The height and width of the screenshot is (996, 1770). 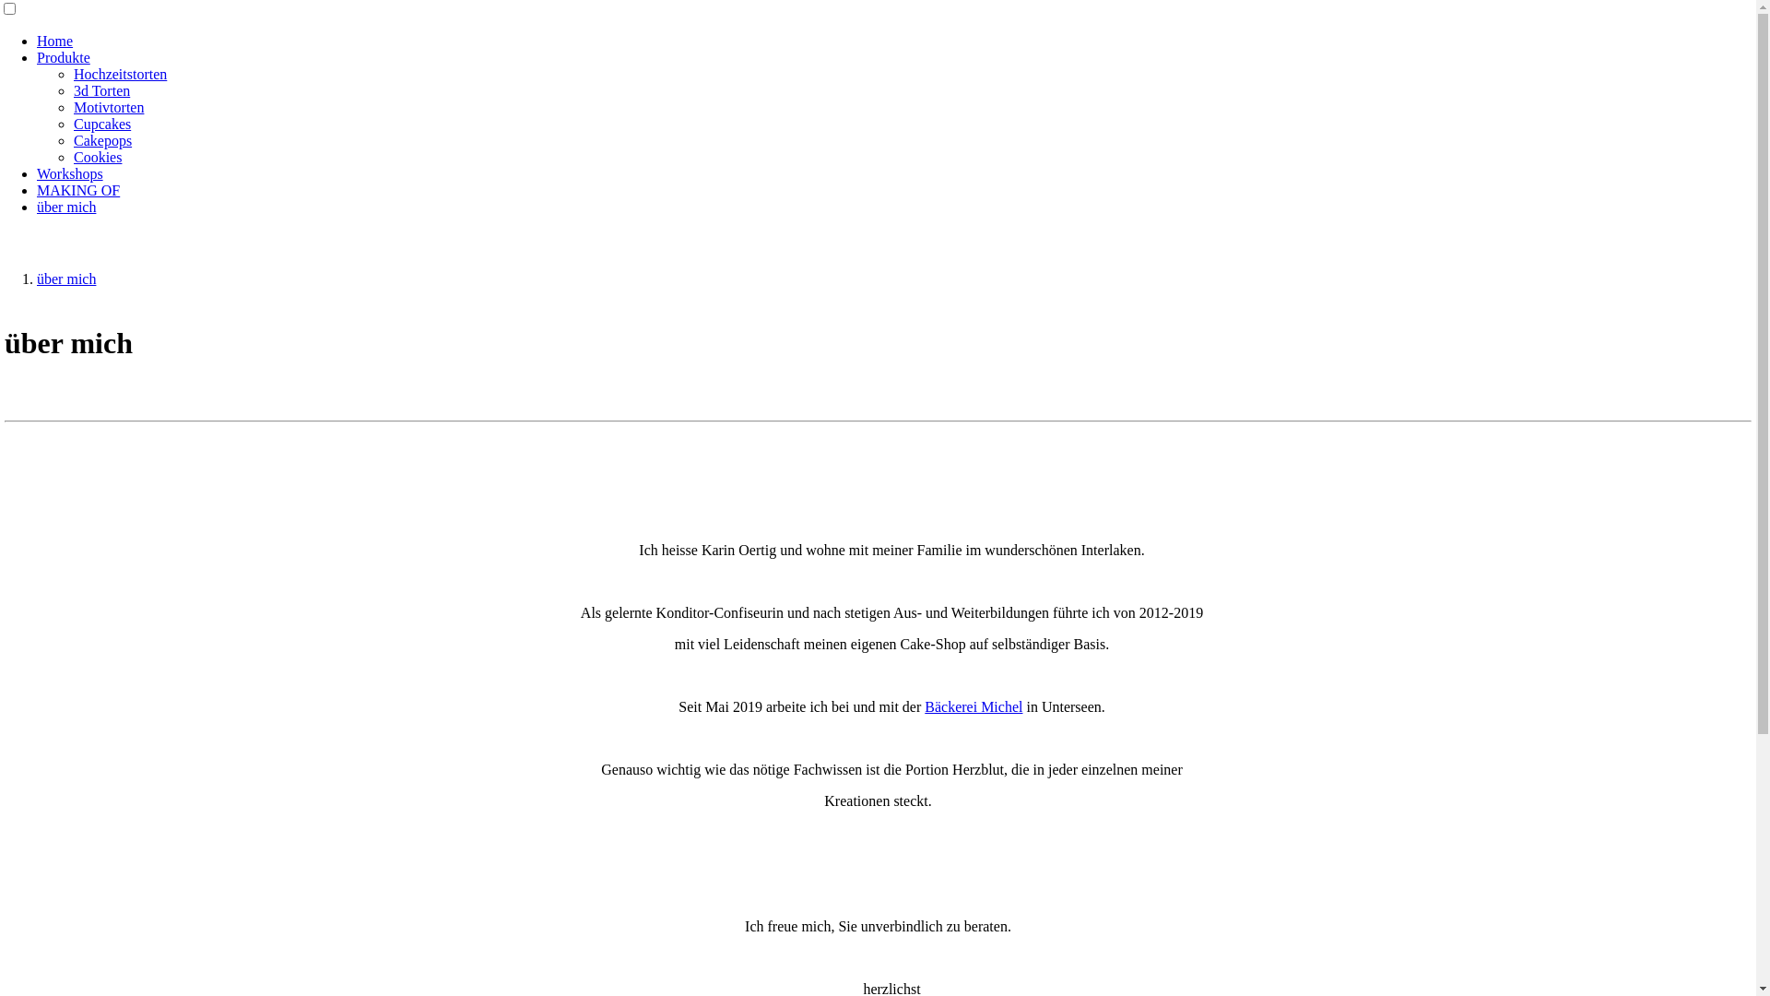 I want to click on Cupcakes, so click(x=102, y=124).